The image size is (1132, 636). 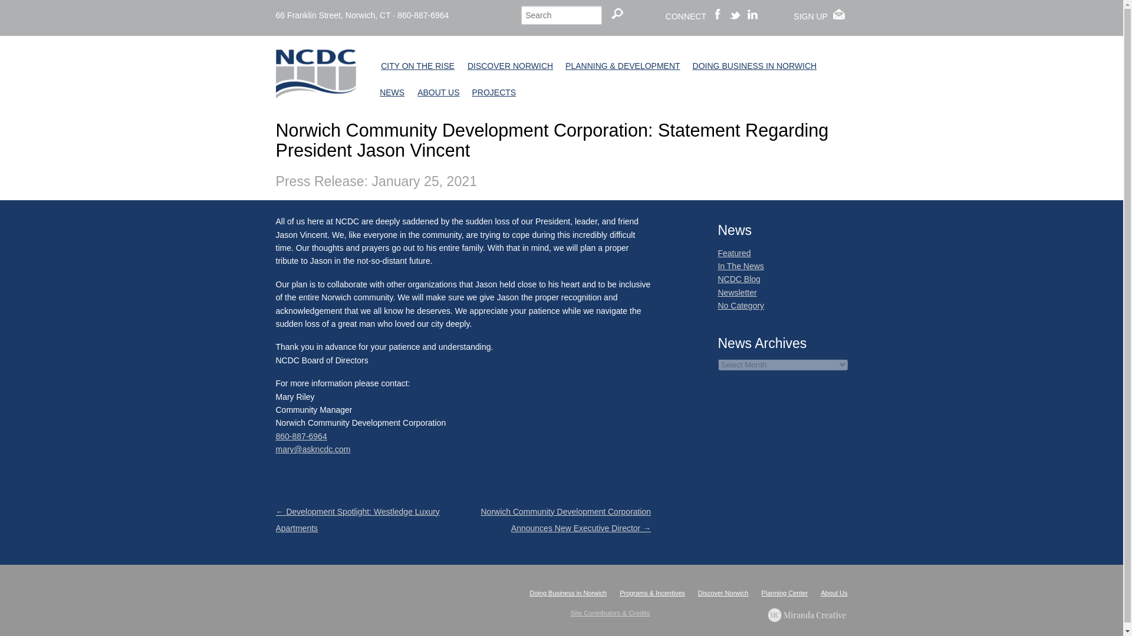 I want to click on CITY ON THE RISE, so click(x=417, y=66).